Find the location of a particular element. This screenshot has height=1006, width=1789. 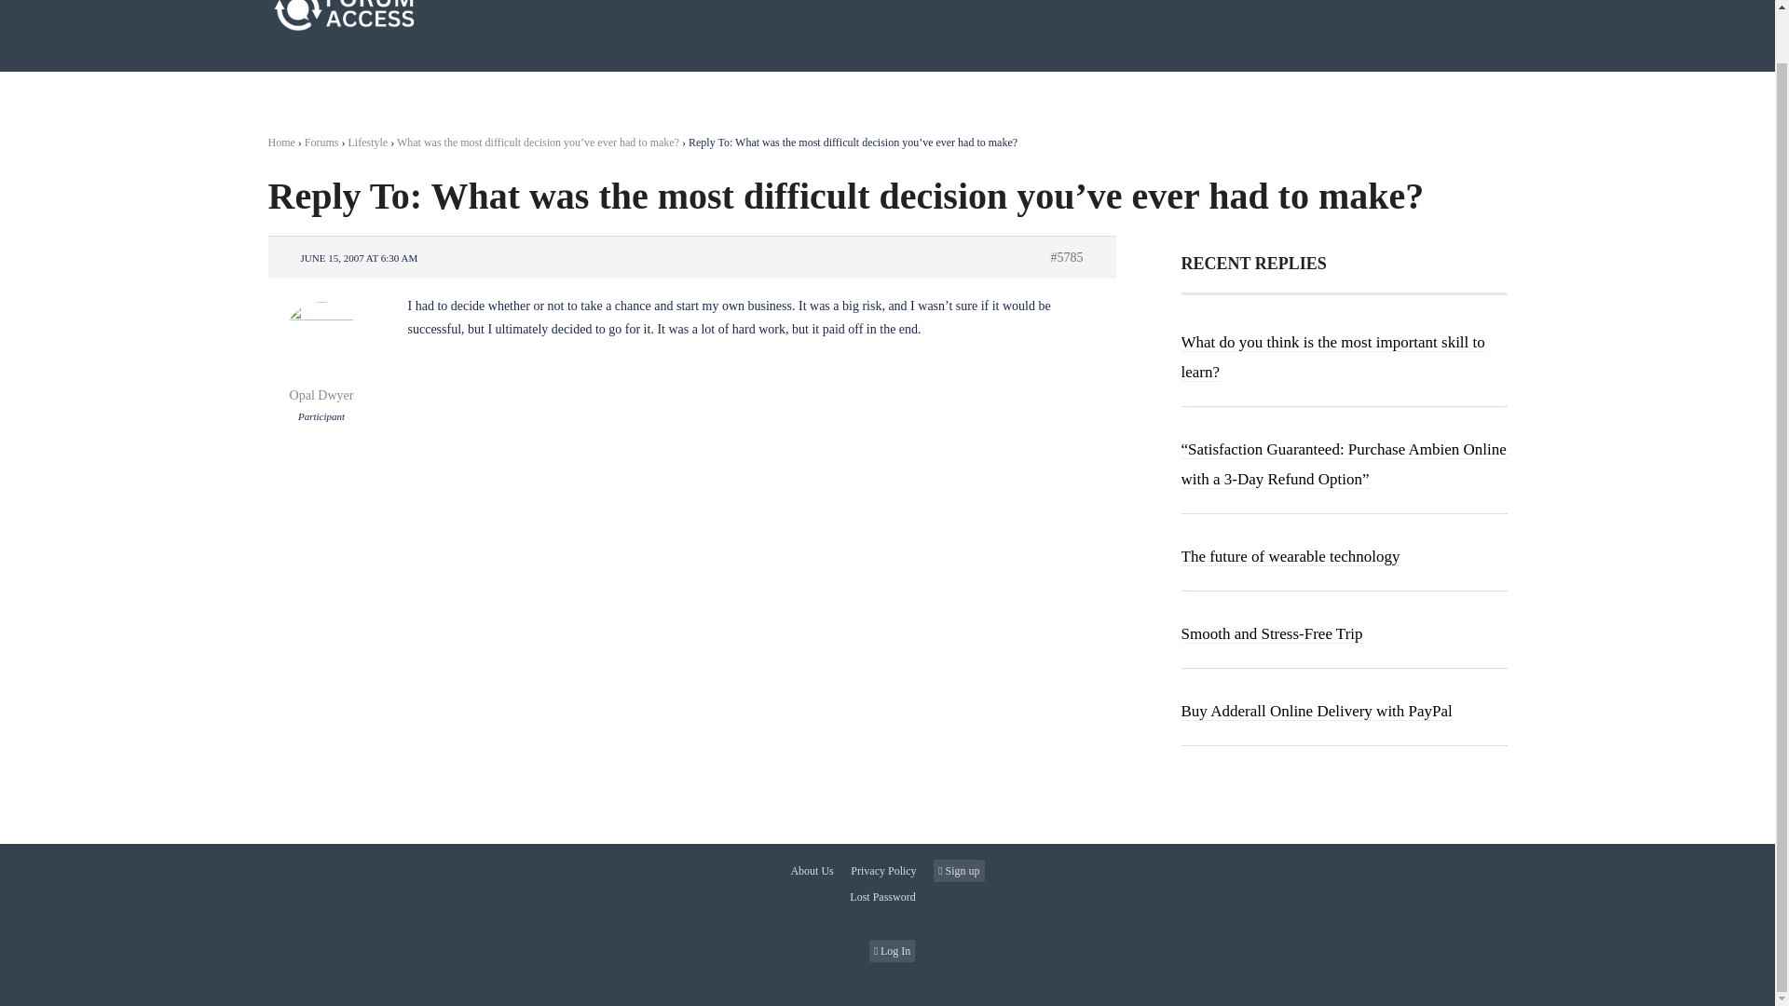

What do you think is the most important skill to learn? is located at coordinates (1332, 358).